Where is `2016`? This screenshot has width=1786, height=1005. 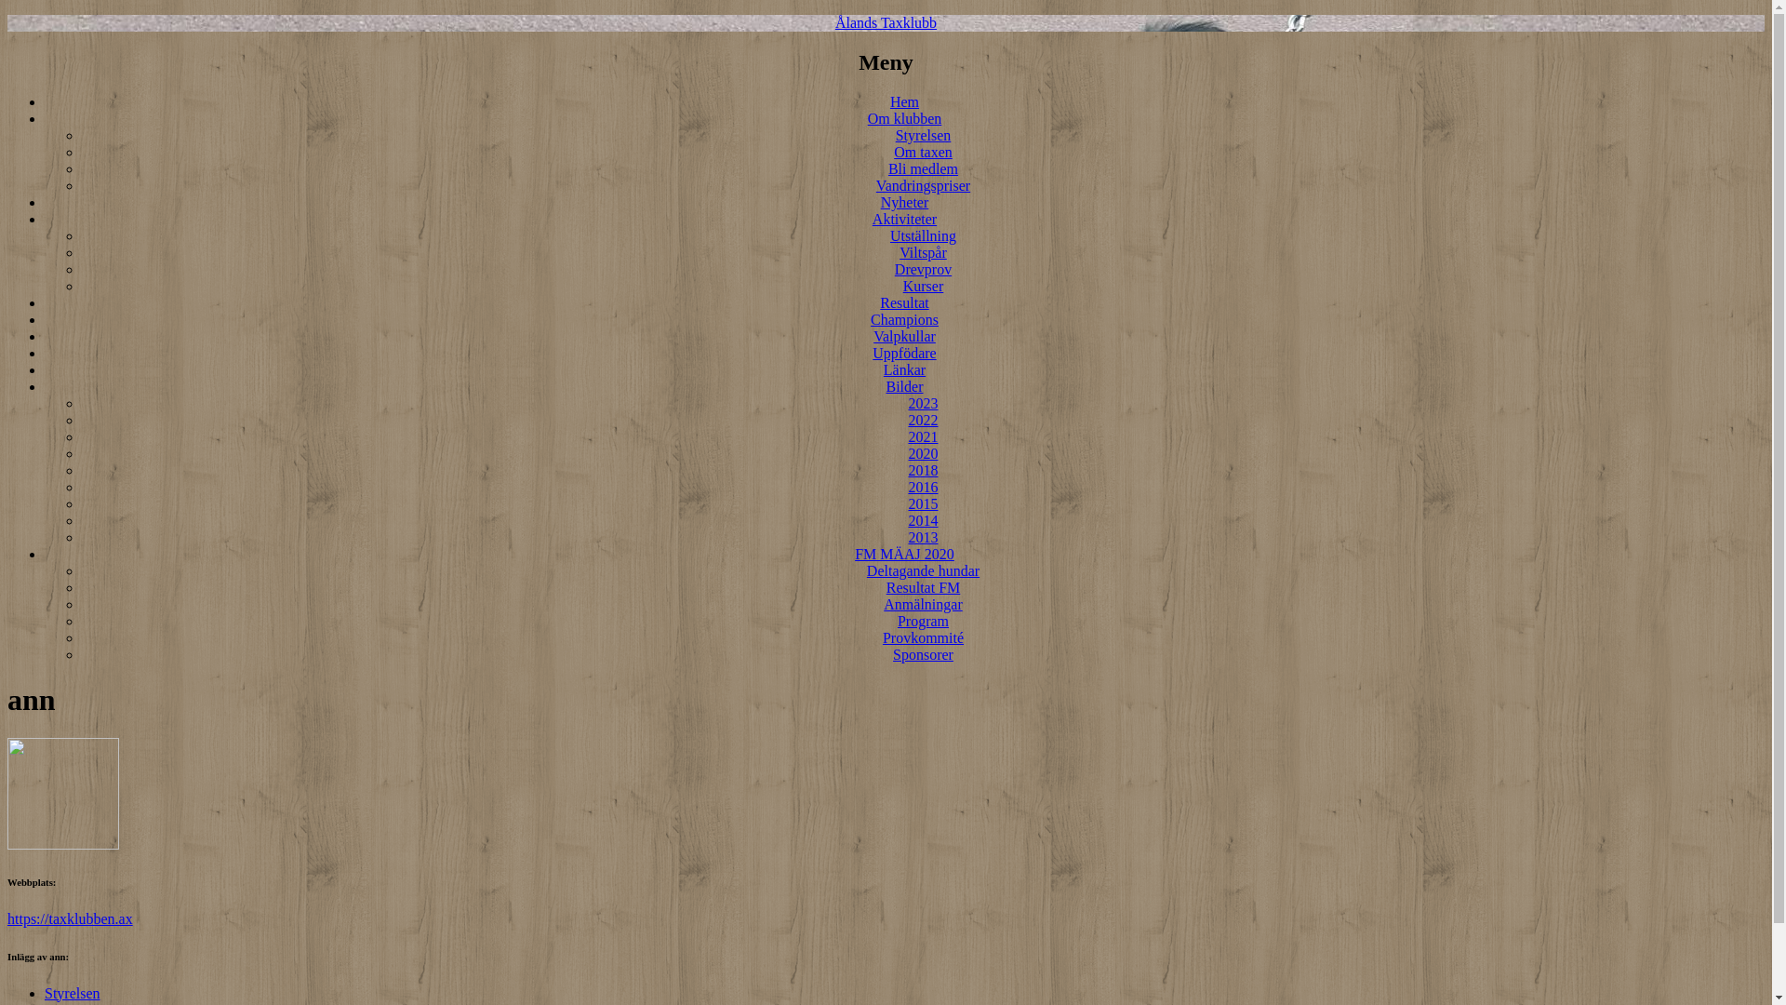
2016 is located at coordinates (923, 488).